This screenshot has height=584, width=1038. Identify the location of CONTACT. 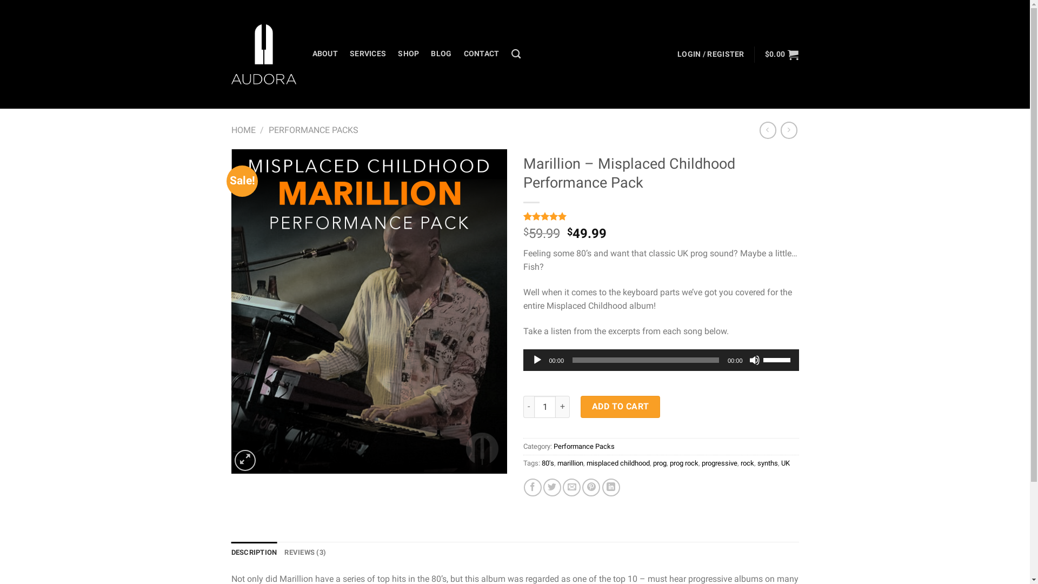
(482, 54).